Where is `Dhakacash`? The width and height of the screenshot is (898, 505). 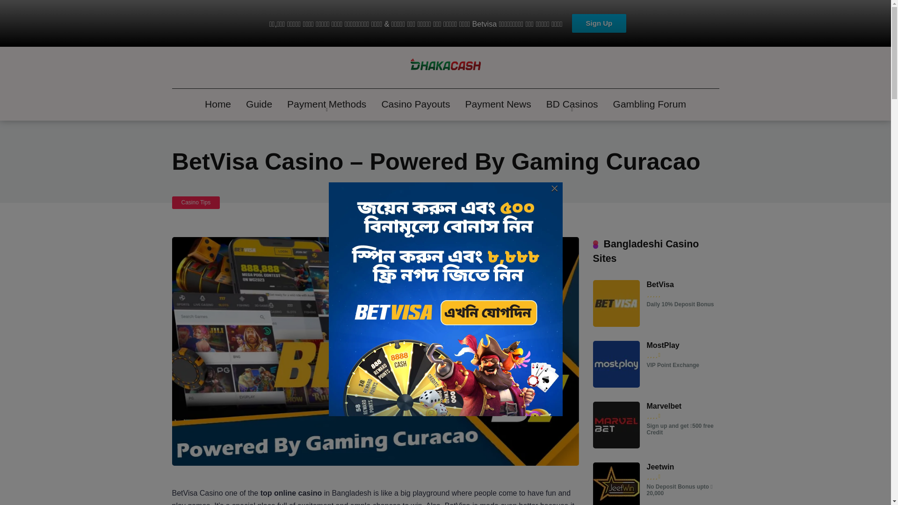 Dhakacash is located at coordinates (445, 68).